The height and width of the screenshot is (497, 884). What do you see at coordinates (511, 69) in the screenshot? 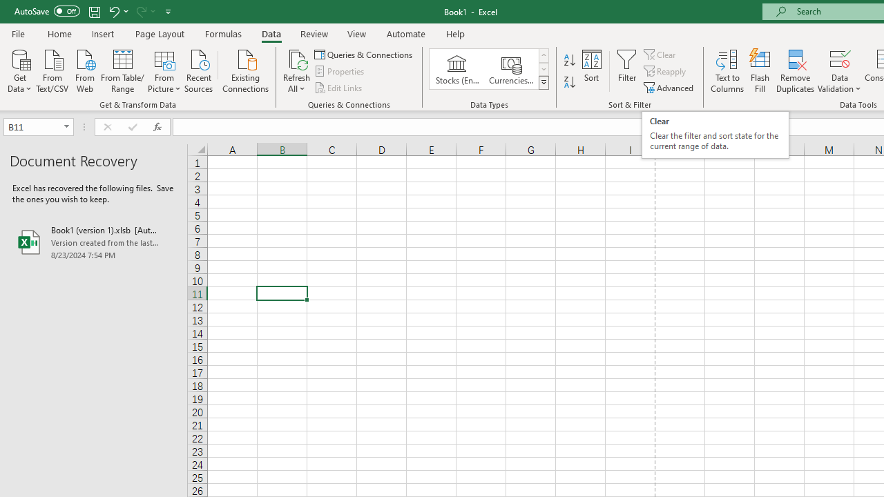
I see `Currencies (English)` at bounding box center [511, 69].